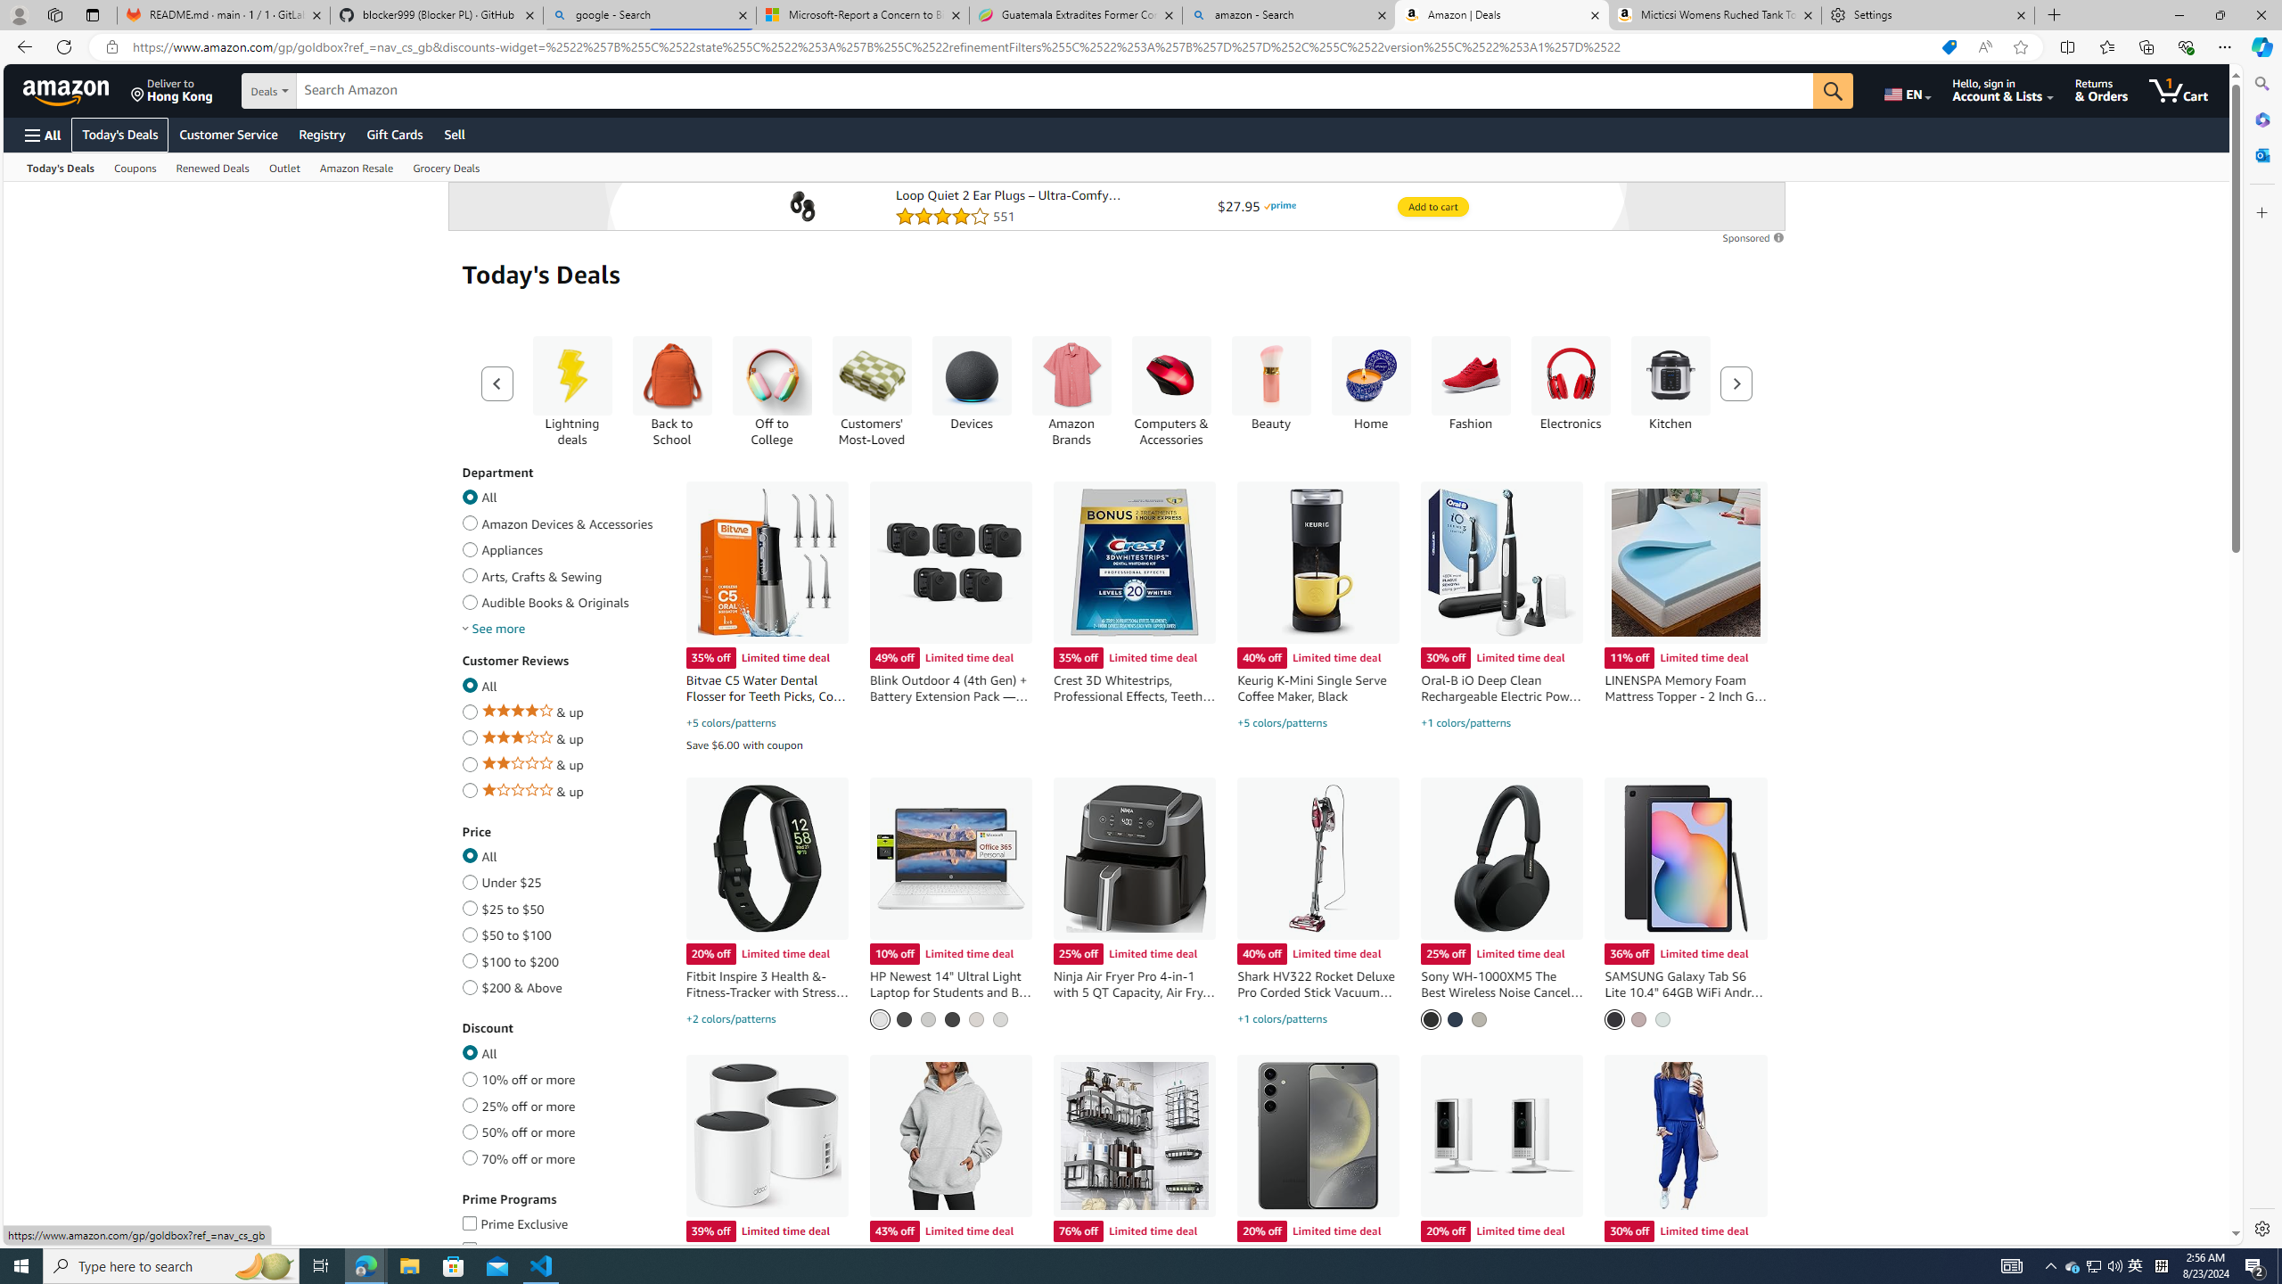  Describe the element at coordinates (879, 1018) in the screenshot. I see `Snowflake White` at that location.